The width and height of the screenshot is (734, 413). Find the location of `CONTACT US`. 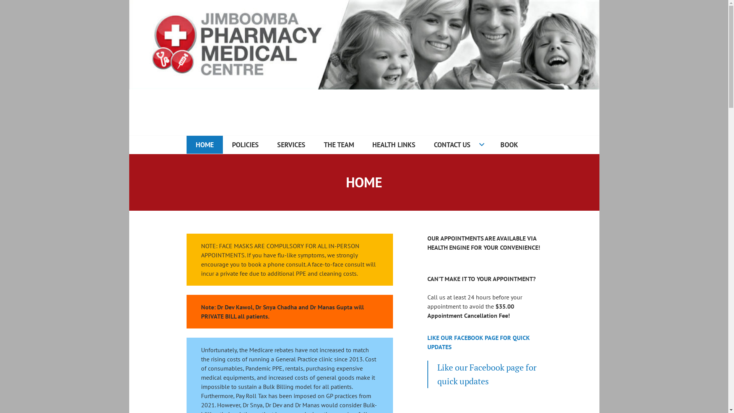

CONTACT US is located at coordinates (458, 145).